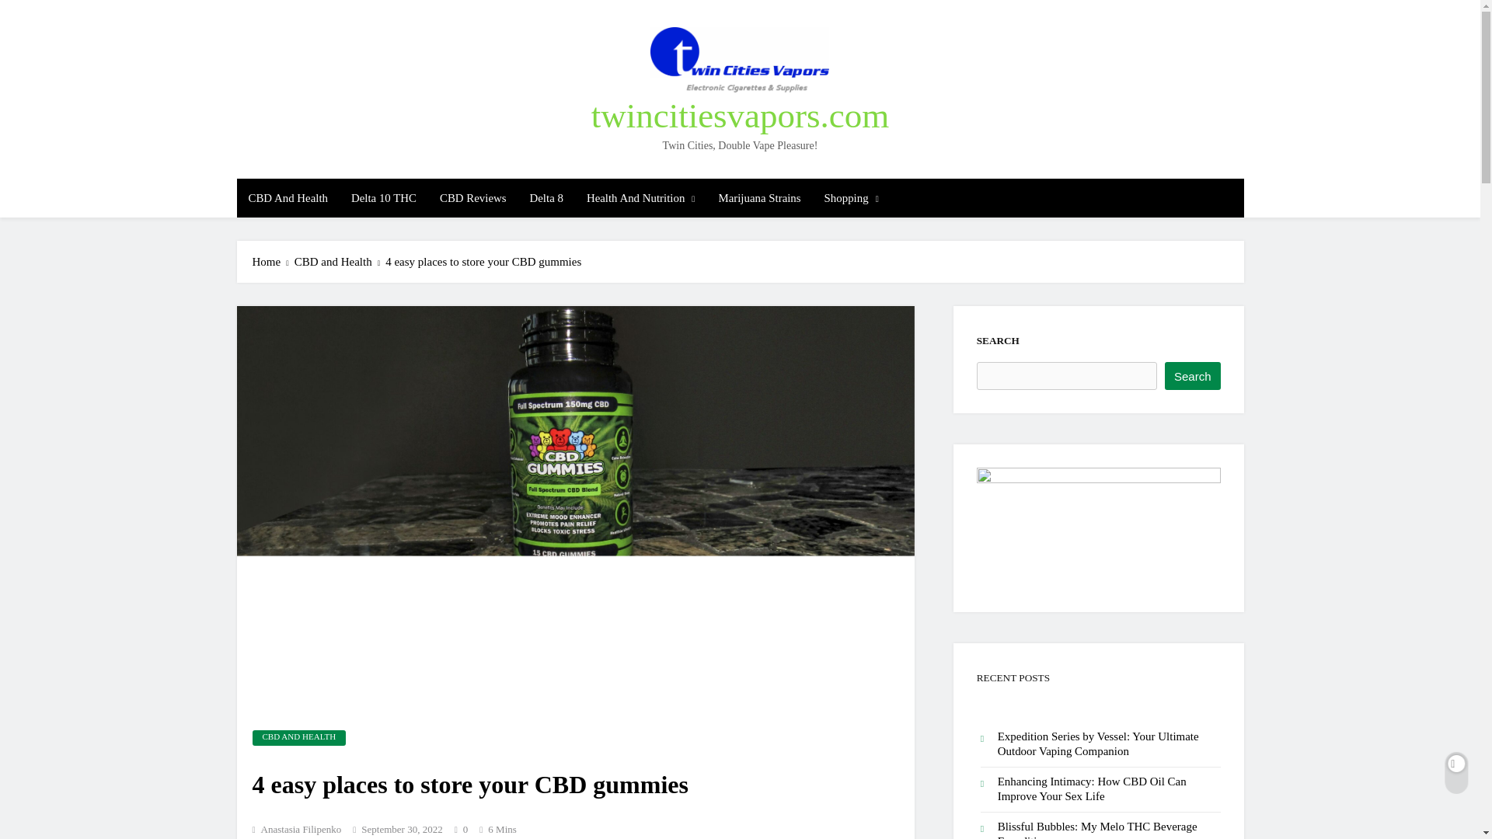 The width and height of the screenshot is (1492, 839). Describe the element at coordinates (340, 262) in the screenshot. I see `CBD and Health` at that location.